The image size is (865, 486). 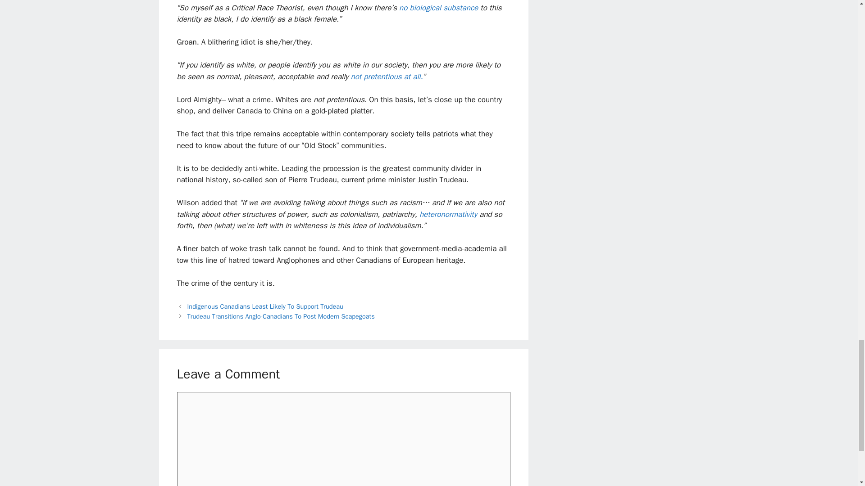 What do you see at coordinates (387, 76) in the screenshot?
I see `not pretentious at all.` at bounding box center [387, 76].